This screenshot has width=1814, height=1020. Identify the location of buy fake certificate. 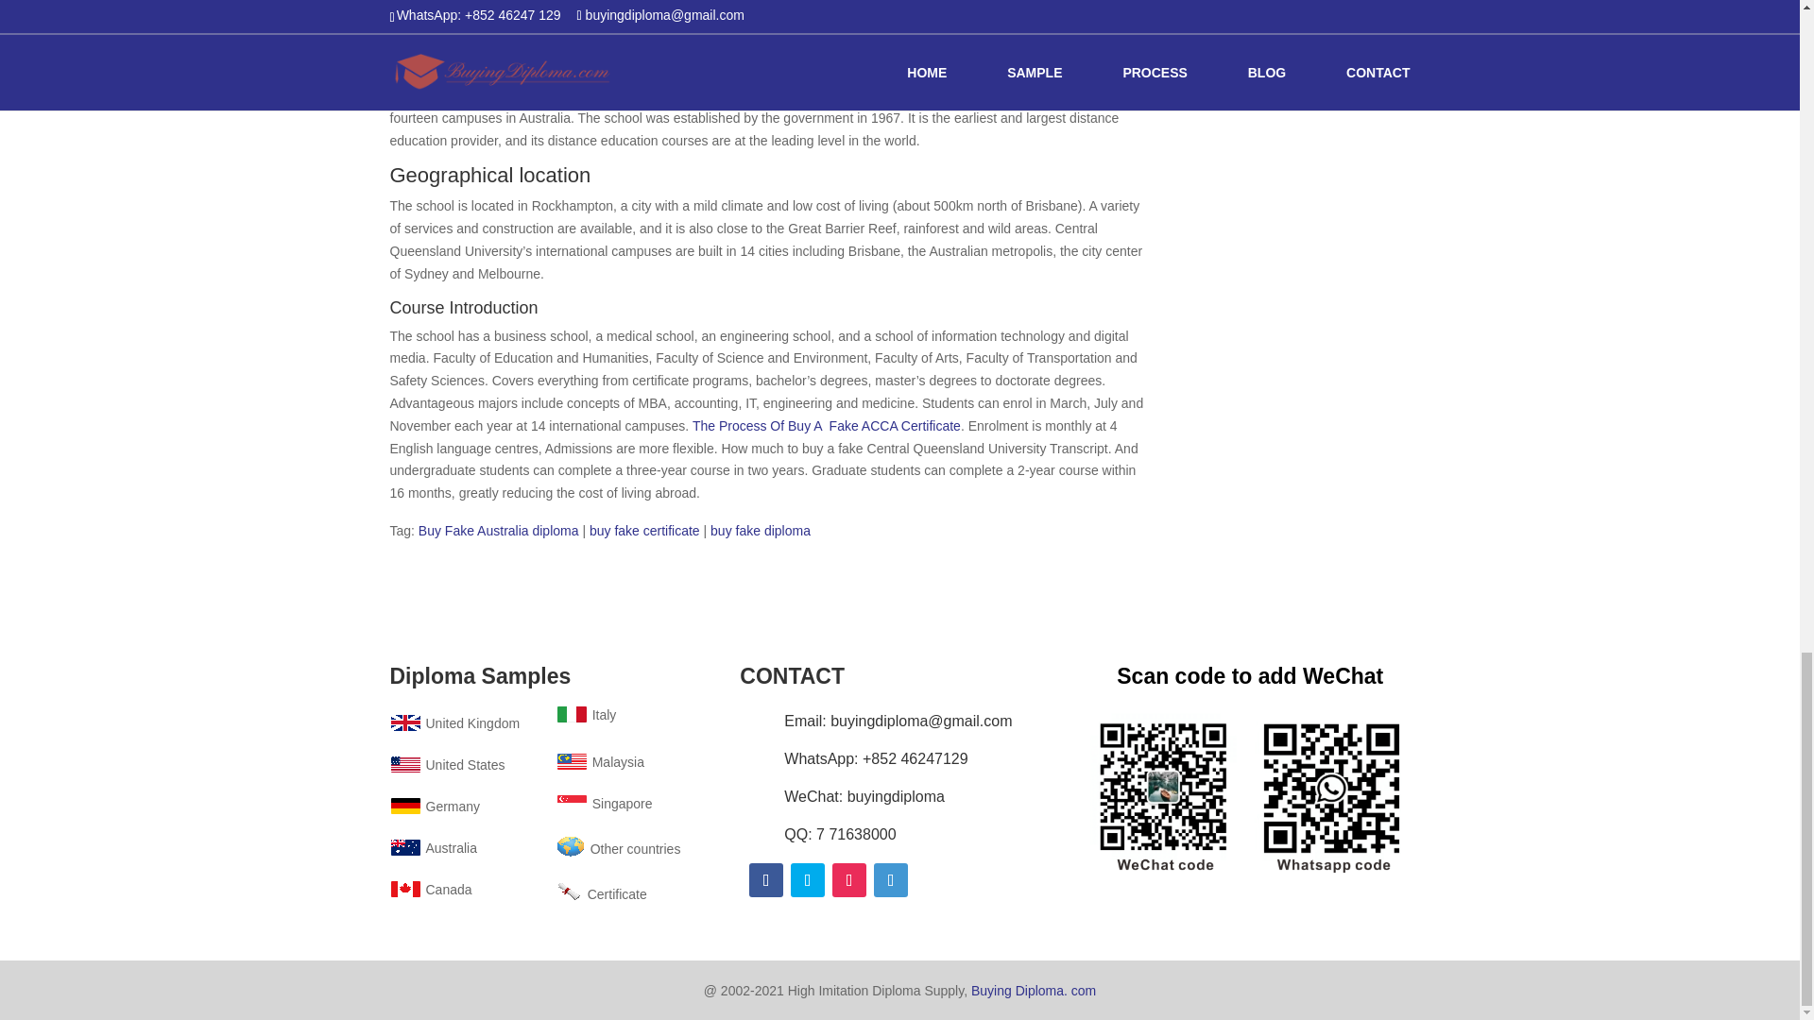
(644, 531).